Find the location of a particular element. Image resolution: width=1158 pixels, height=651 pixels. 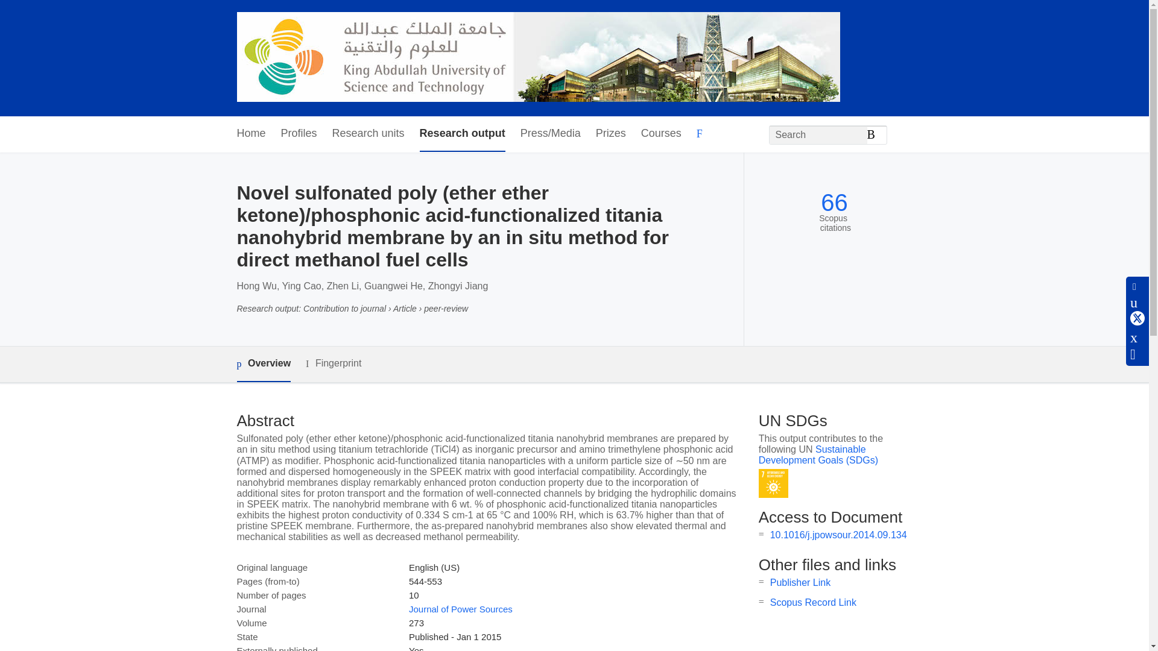

Journal of Power Sources is located at coordinates (461, 609).